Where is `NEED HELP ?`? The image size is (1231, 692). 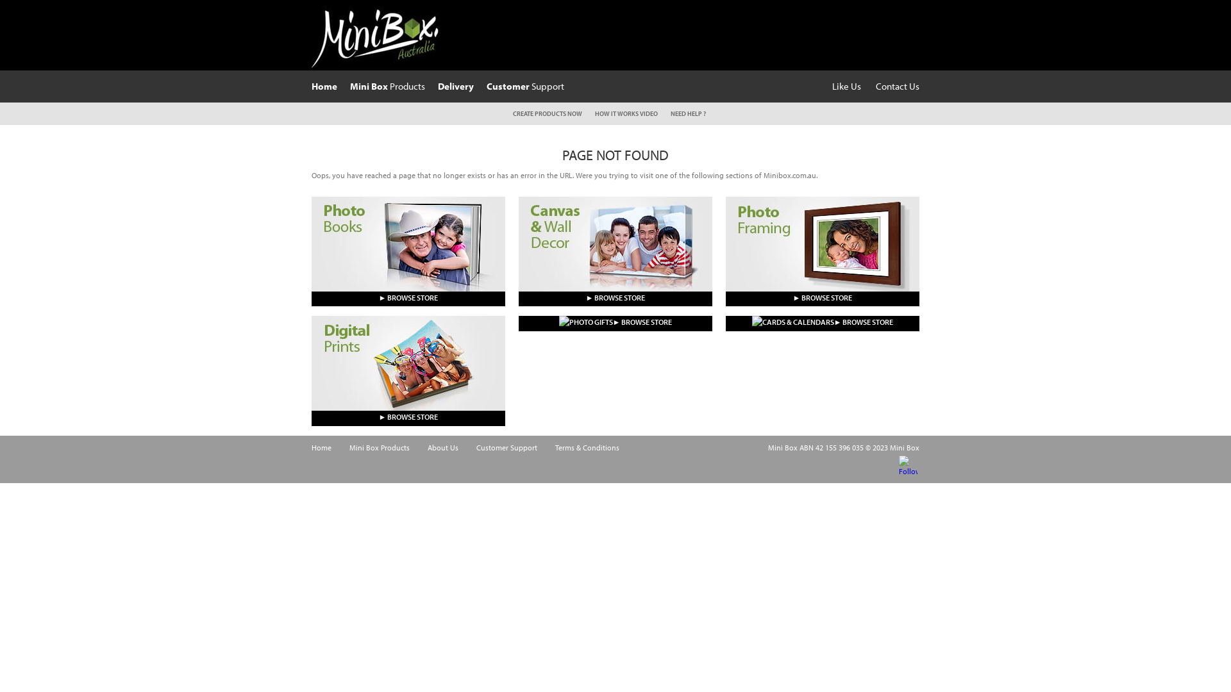 NEED HELP ? is located at coordinates (689, 114).